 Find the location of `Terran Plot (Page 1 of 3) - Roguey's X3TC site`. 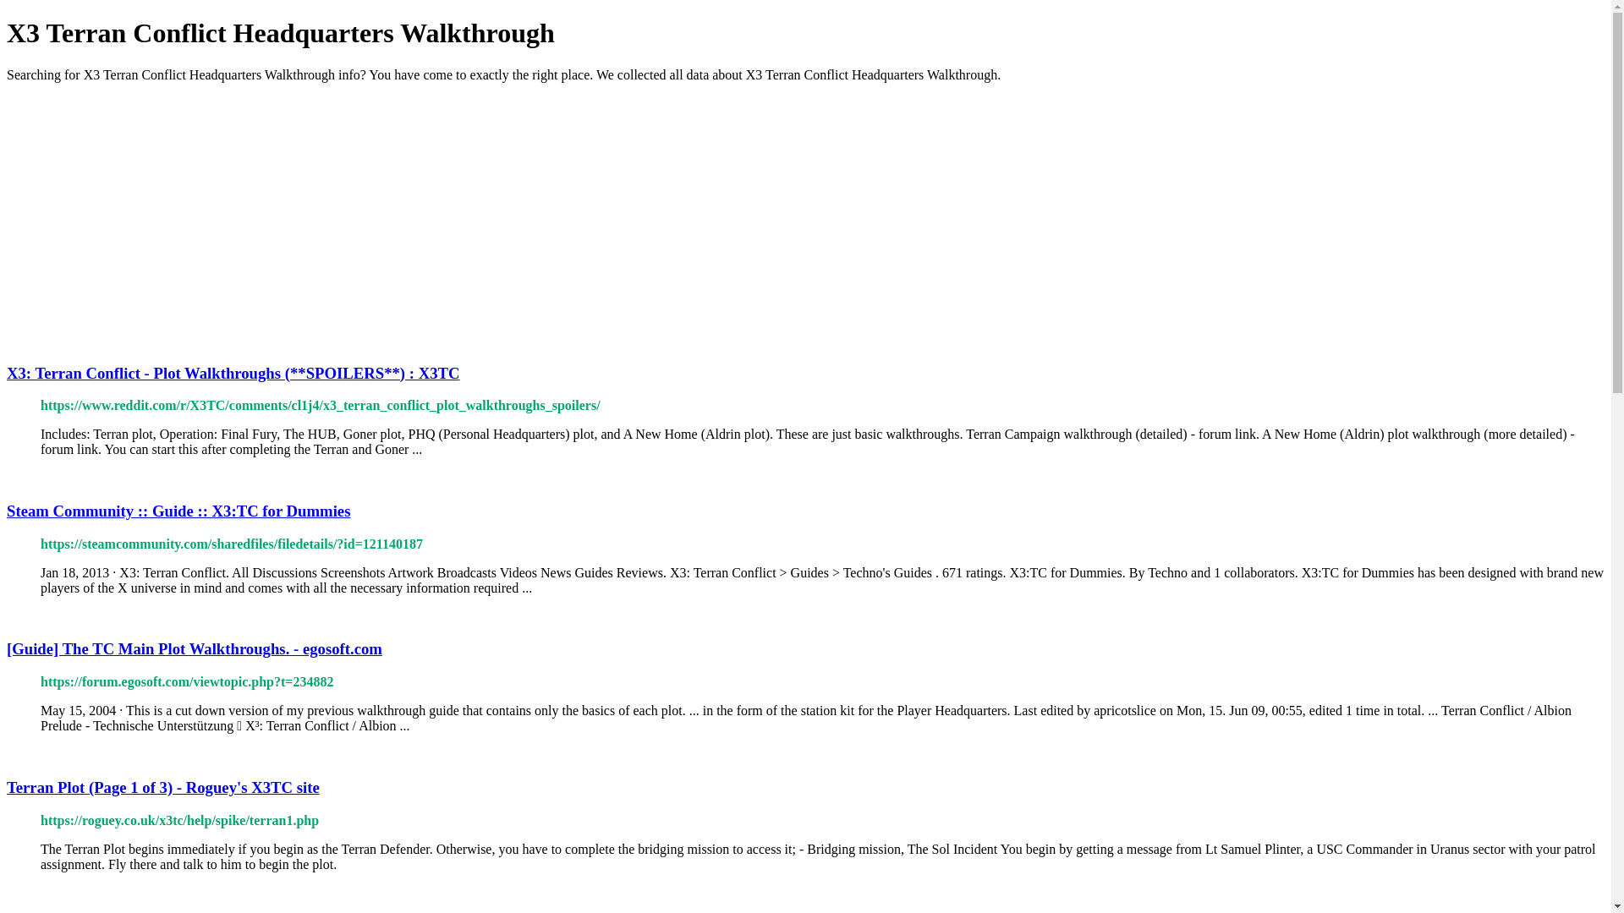

Terran Plot (Page 1 of 3) - Roguey's X3TC site is located at coordinates (163, 788).